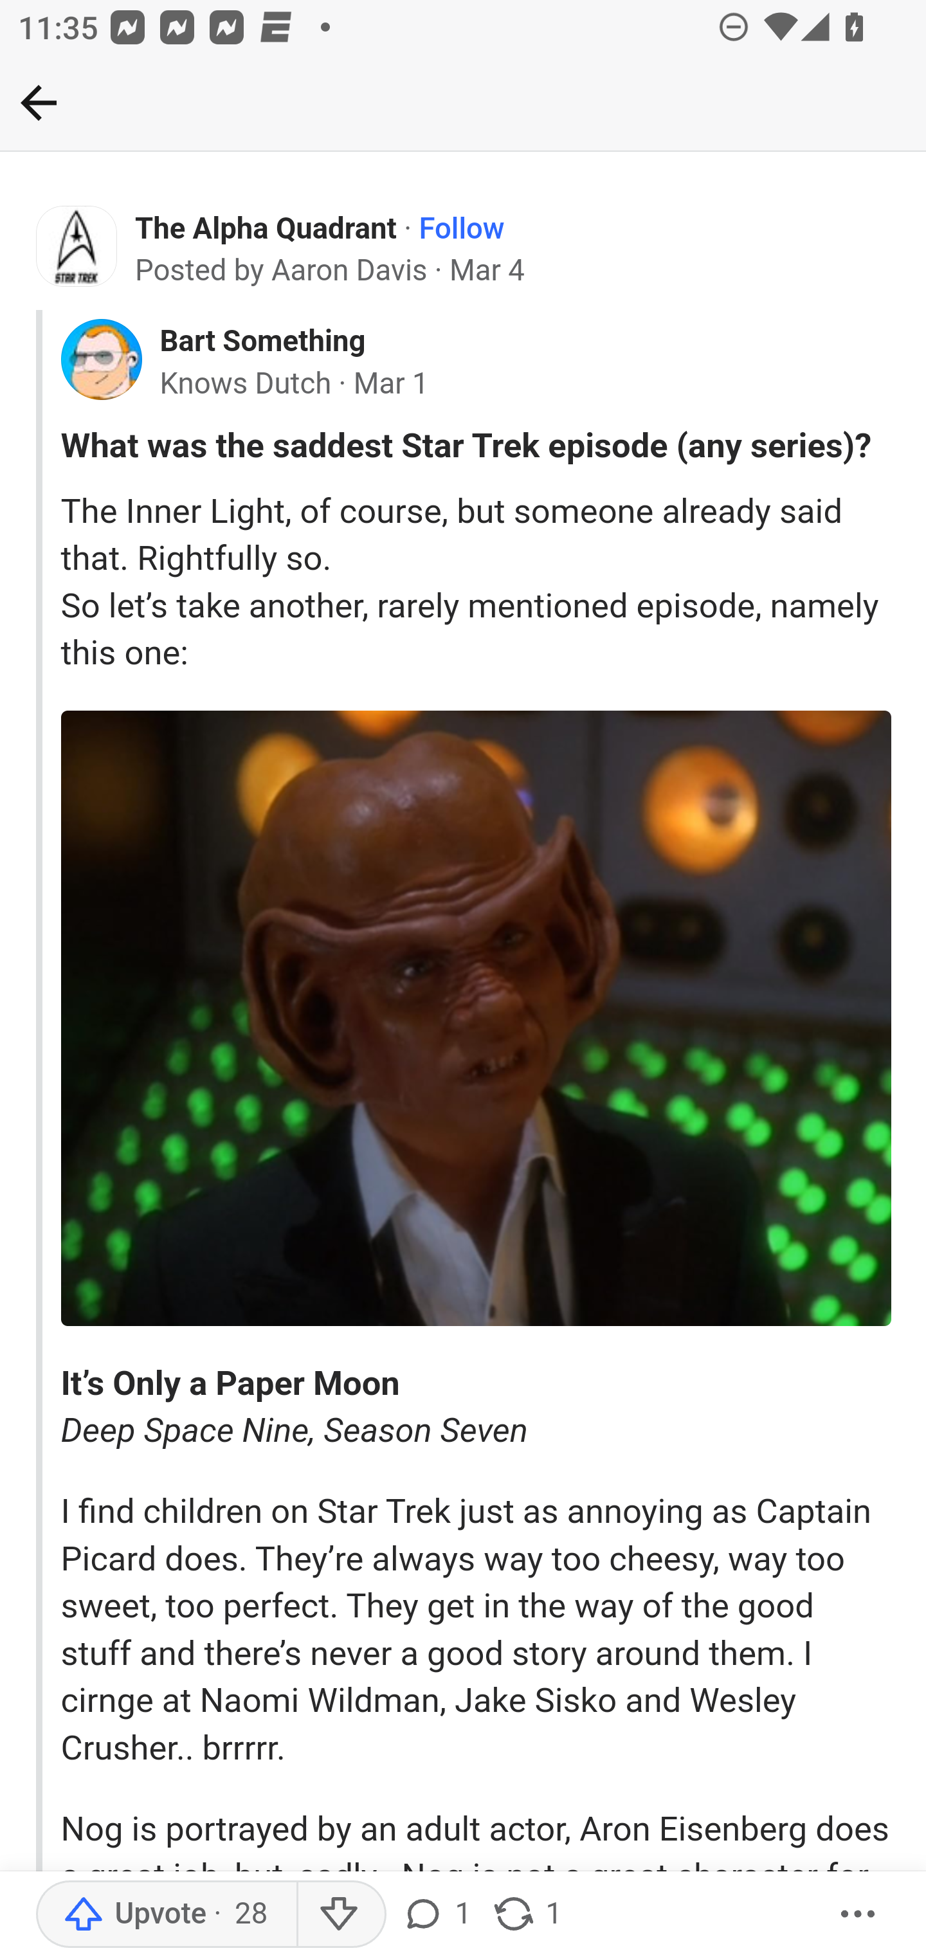 This screenshot has width=926, height=1955. Describe the element at coordinates (101, 359) in the screenshot. I see `Profile photo for Bart Something` at that location.